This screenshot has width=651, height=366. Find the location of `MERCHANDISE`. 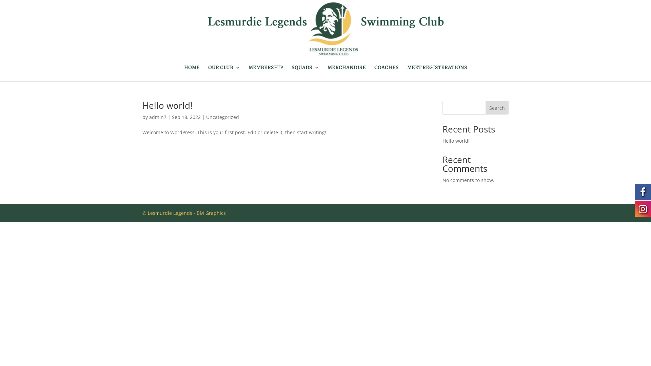

MERCHANDISE is located at coordinates (347, 73).